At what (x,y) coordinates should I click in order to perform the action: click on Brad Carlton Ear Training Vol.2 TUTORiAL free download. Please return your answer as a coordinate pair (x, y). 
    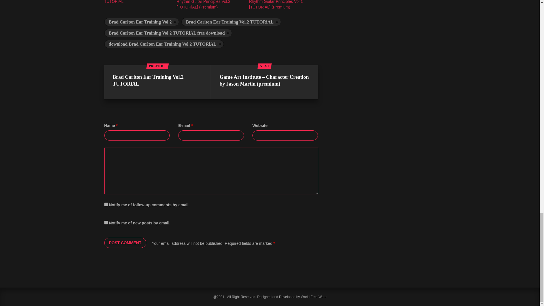
    Looking at the image, I should click on (168, 33).